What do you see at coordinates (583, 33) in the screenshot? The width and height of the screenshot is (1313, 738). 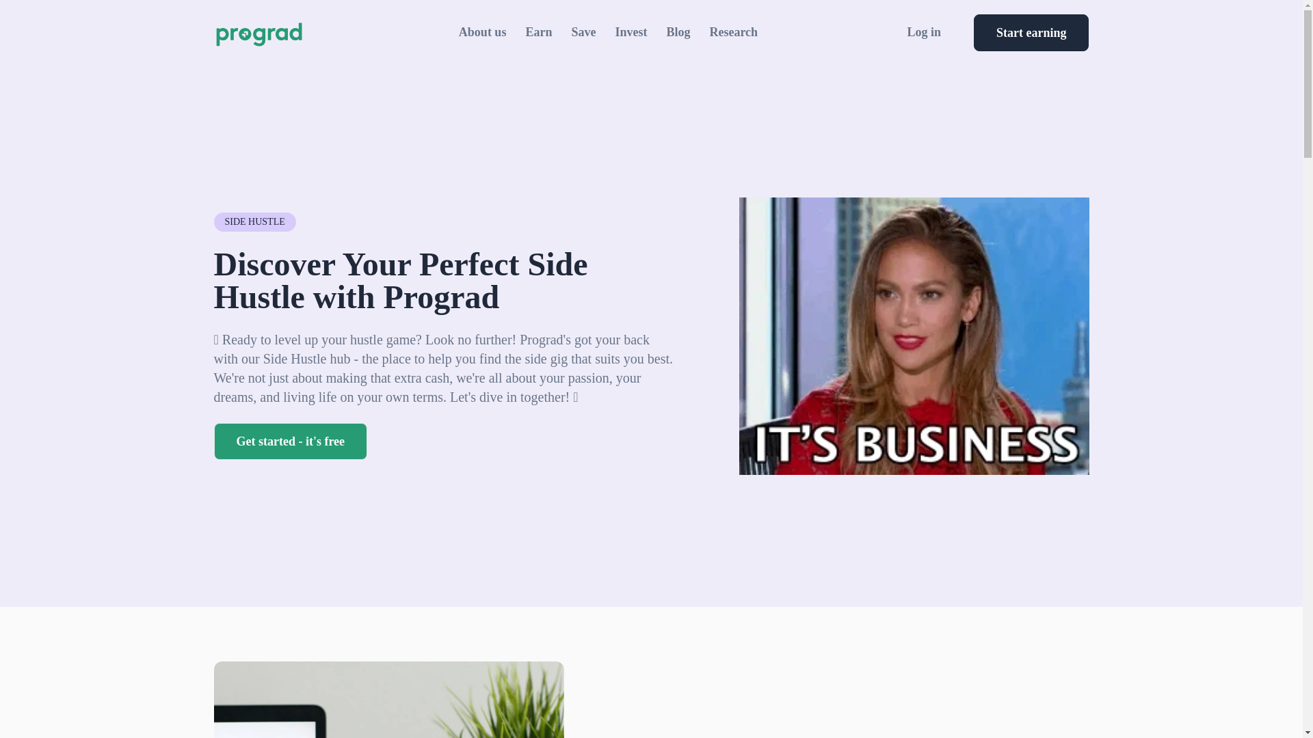 I see `Save` at bounding box center [583, 33].